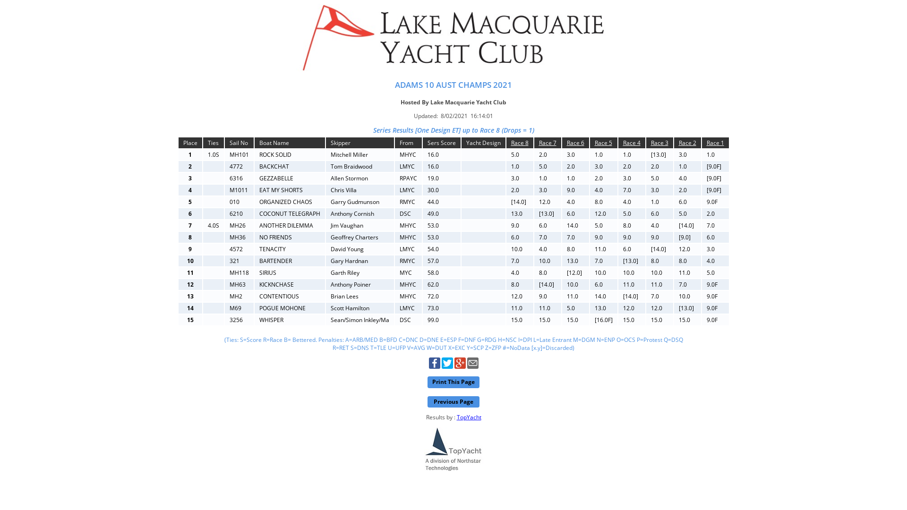 The height and width of the screenshot is (510, 907). Describe the element at coordinates (435, 366) in the screenshot. I see `Share on Facebook` at that location.